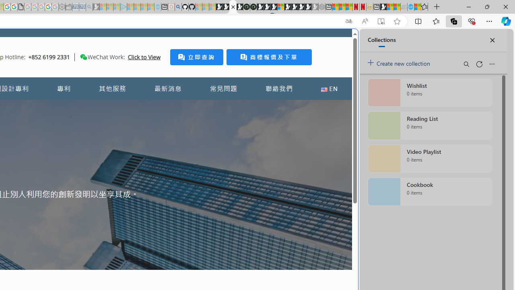  What do you see at coordinates (340, 41) in the screenshot?
I see `Close split screen` at bounding box center [340, 41].